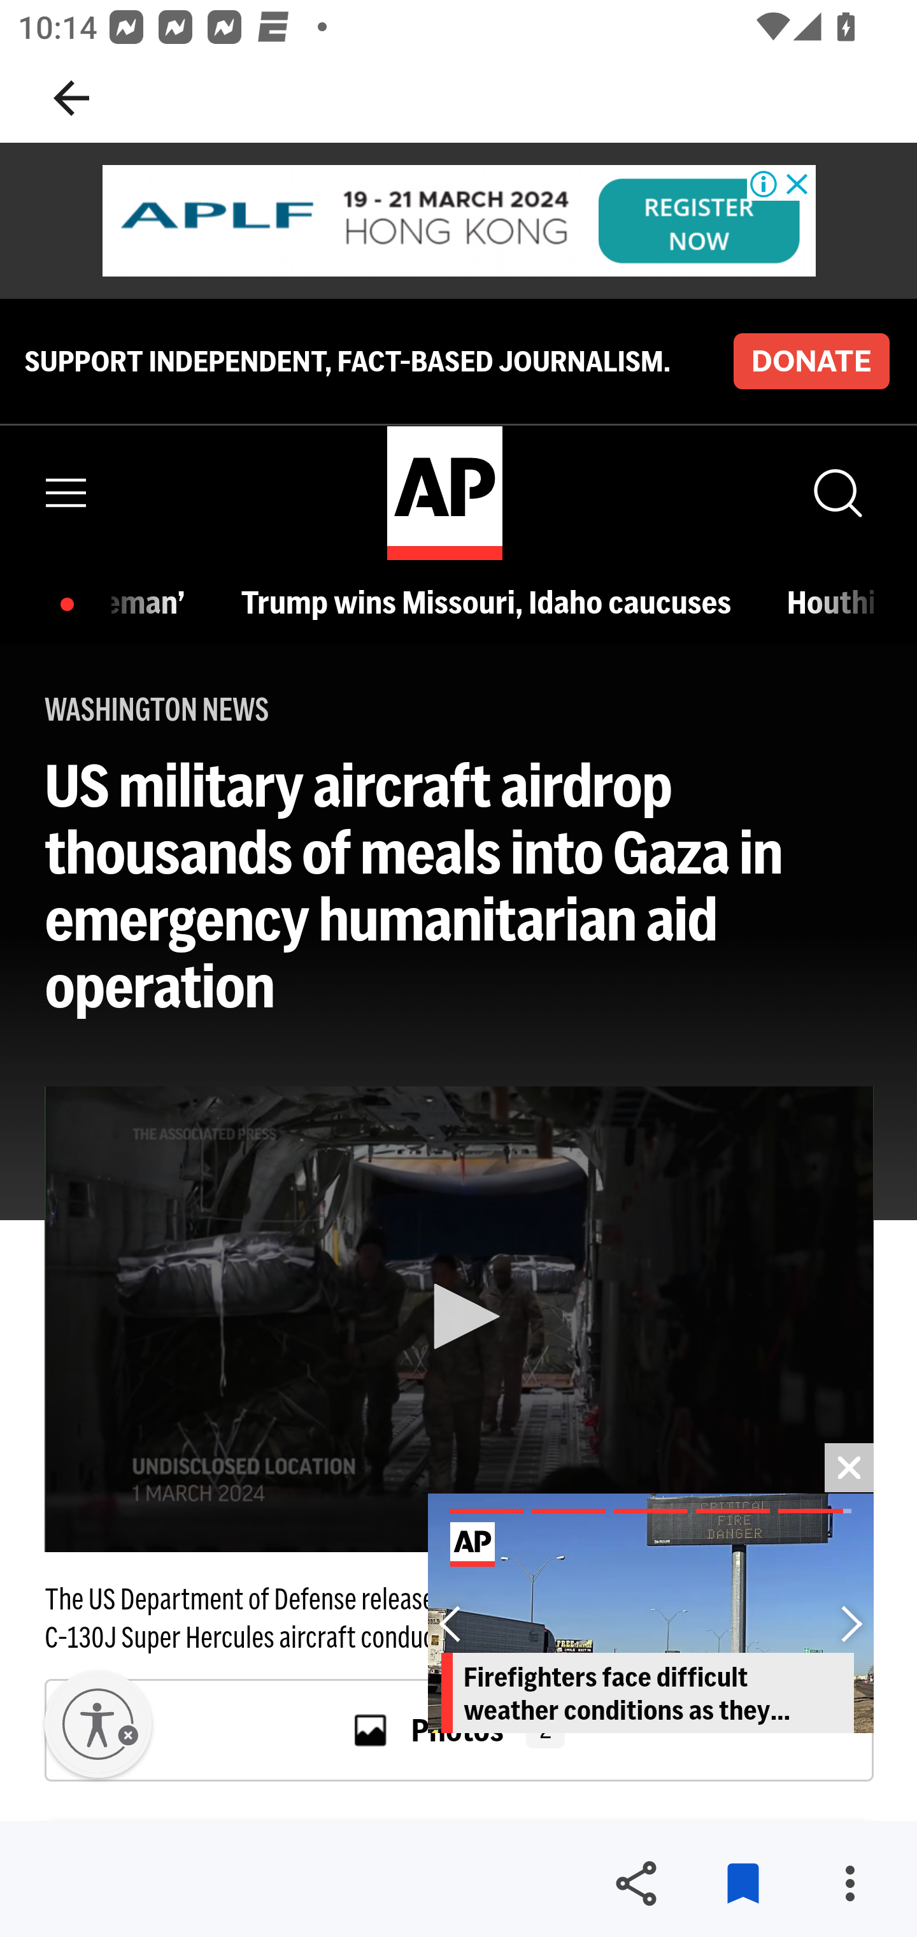 The width and height of the screenshot is (917, 1937). Describe the element at coordinates (98, 1724) in the screenshot. I see `Enable accessibility` at that location.